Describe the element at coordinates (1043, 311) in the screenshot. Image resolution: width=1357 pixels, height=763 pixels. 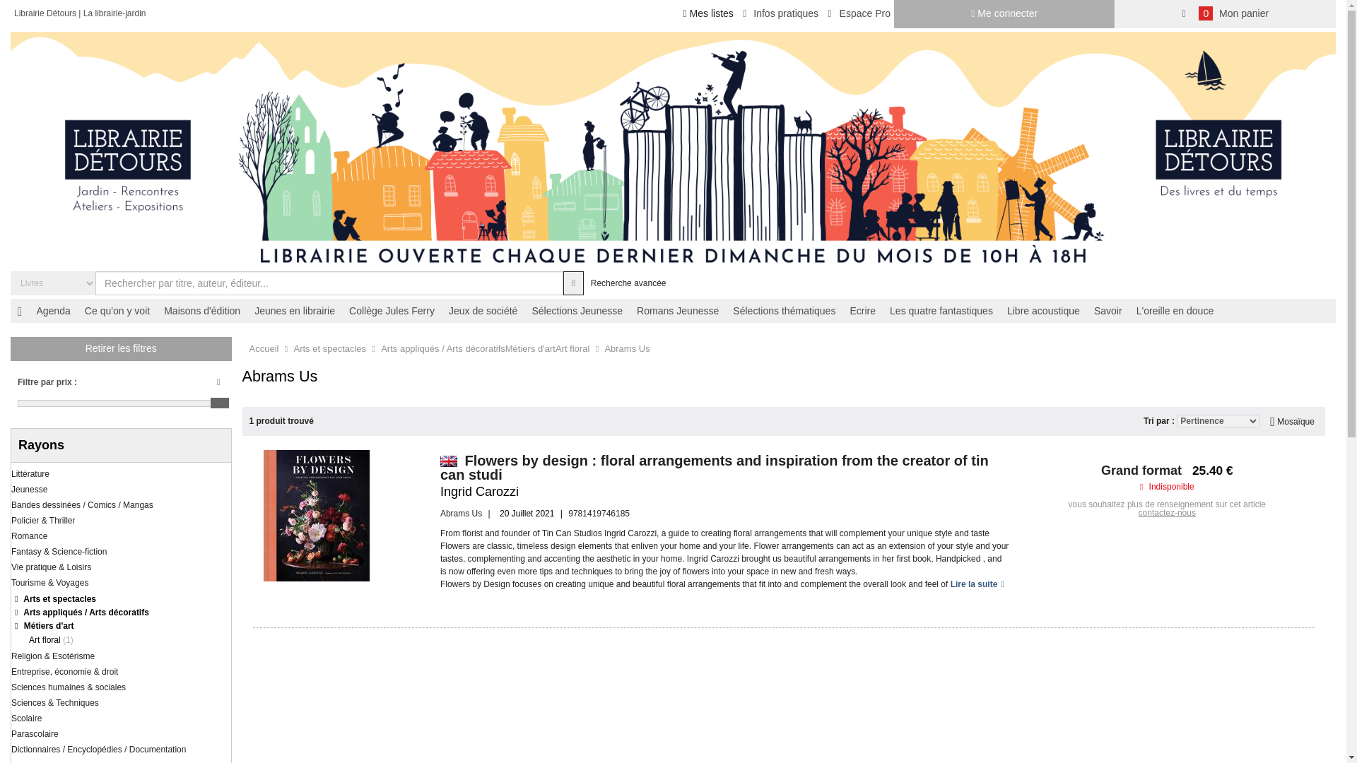
I see `Libre acoustique` at that location.